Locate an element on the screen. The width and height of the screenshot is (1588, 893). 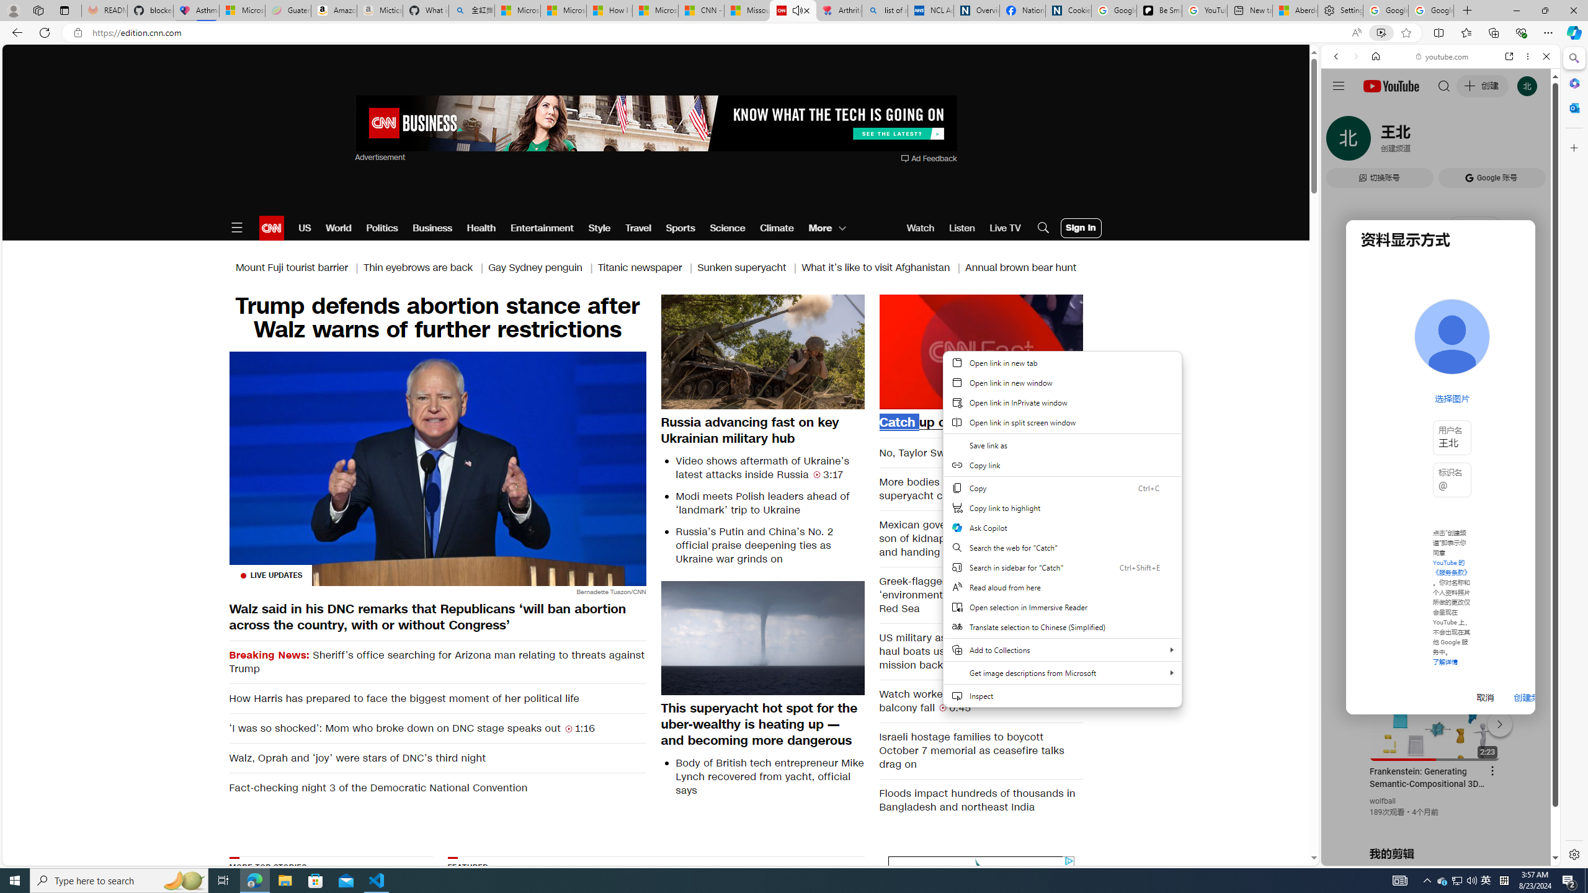
Read aloud from here is located at coordinates (1062, 587).